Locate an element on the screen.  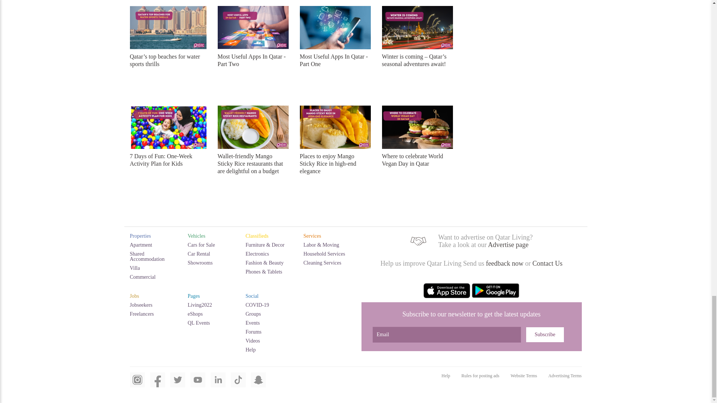
TWITTER is located at coordinates (178, 384).